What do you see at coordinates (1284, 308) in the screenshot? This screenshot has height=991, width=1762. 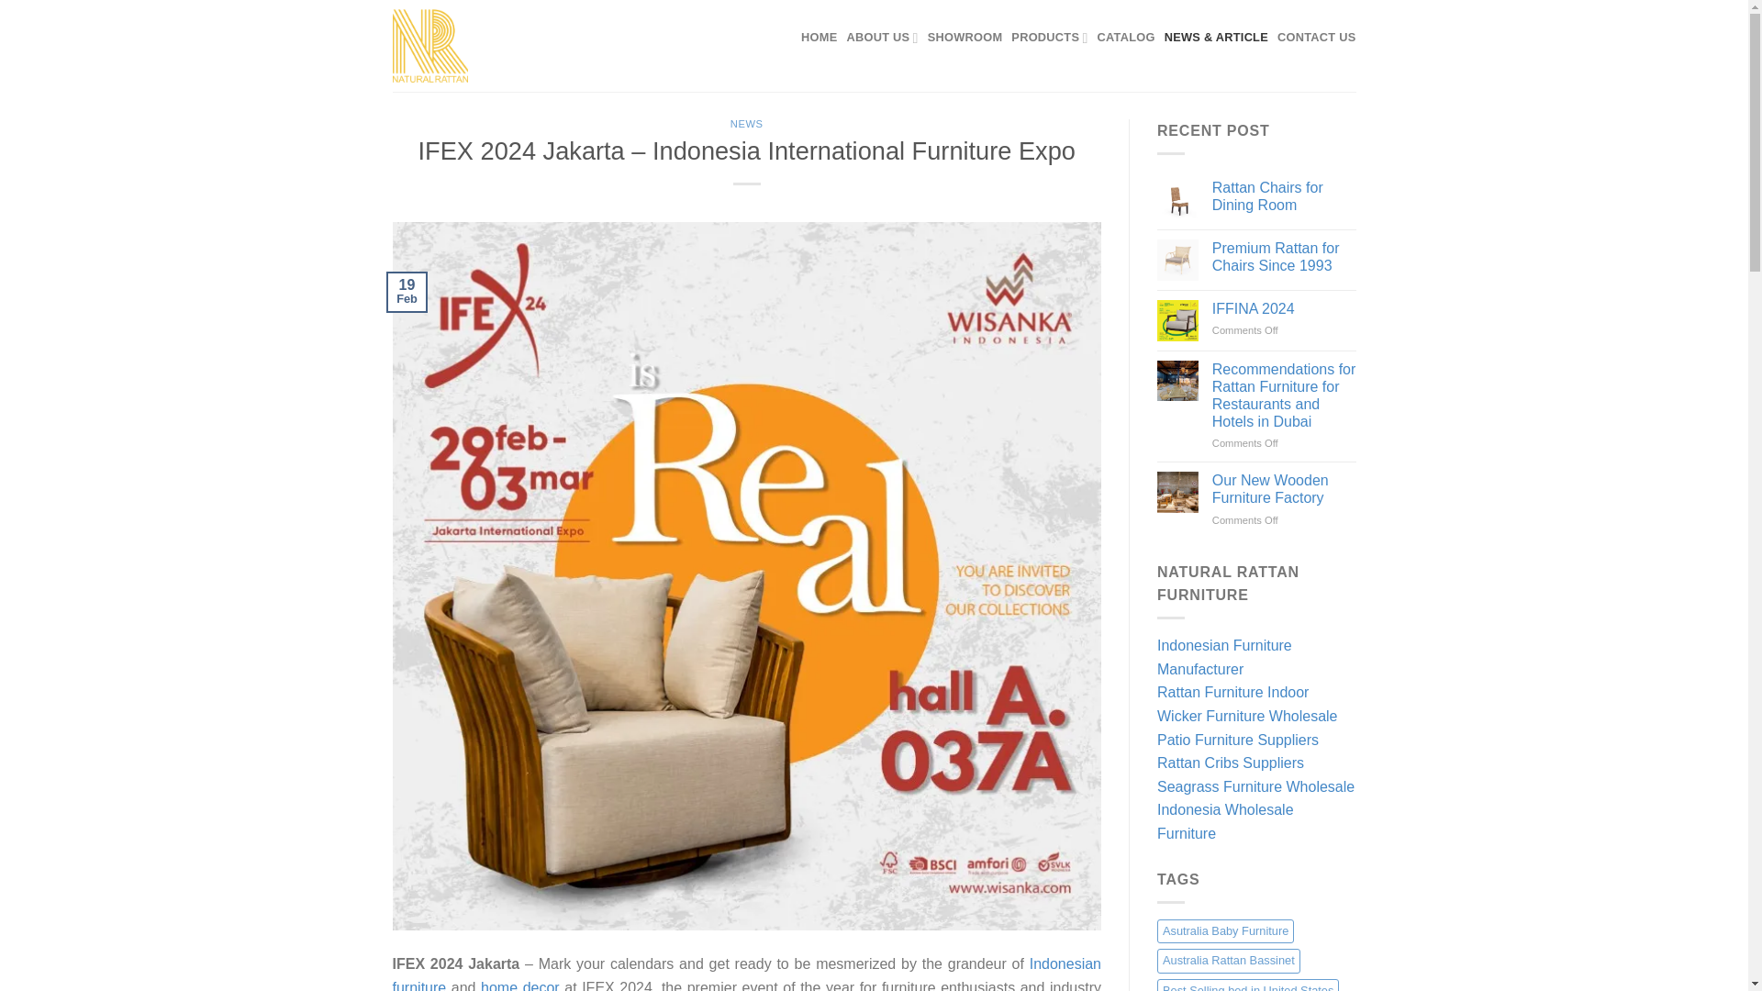 I see `IFFINA 2024` at bounding box center [1284, 308].